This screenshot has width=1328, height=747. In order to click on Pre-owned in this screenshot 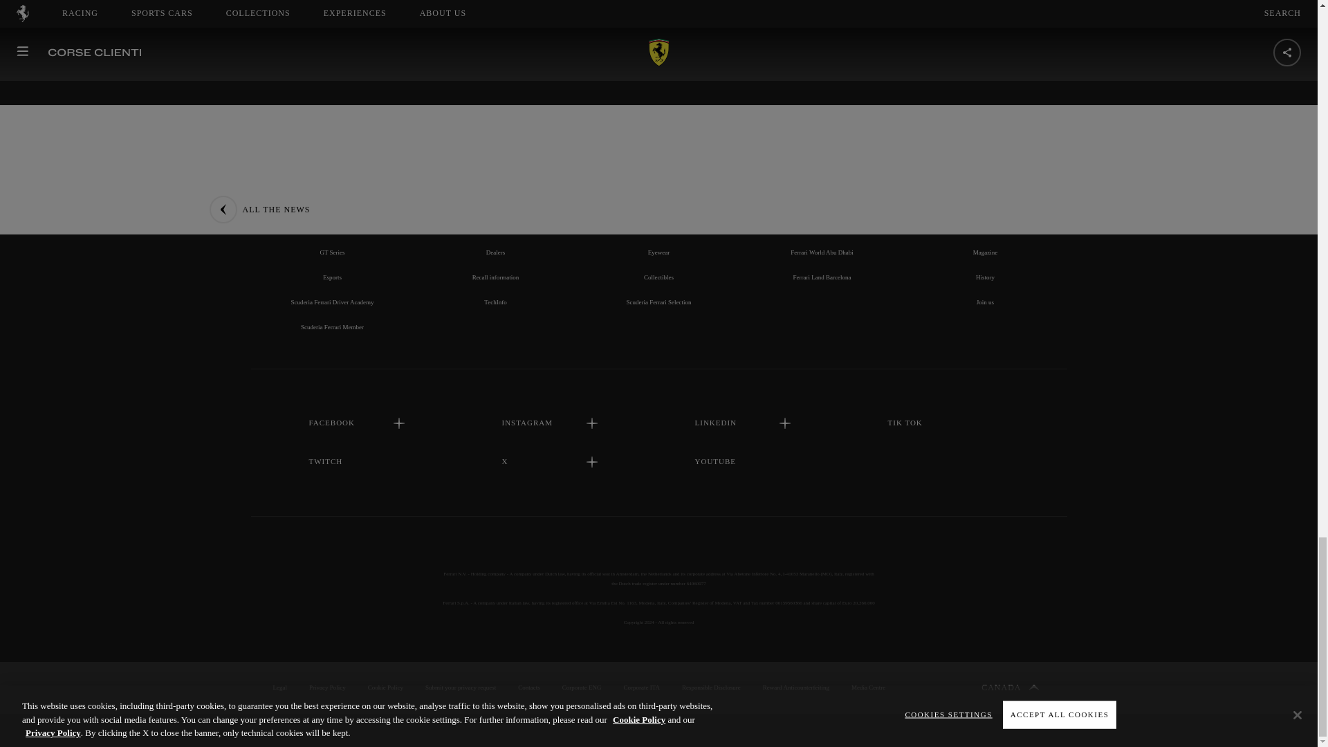, I will do `click(495, 227)`.